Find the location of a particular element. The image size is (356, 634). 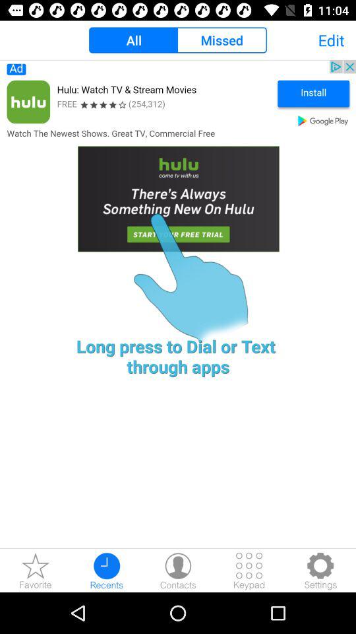

choose this icon is located at coordinates (178, 168).